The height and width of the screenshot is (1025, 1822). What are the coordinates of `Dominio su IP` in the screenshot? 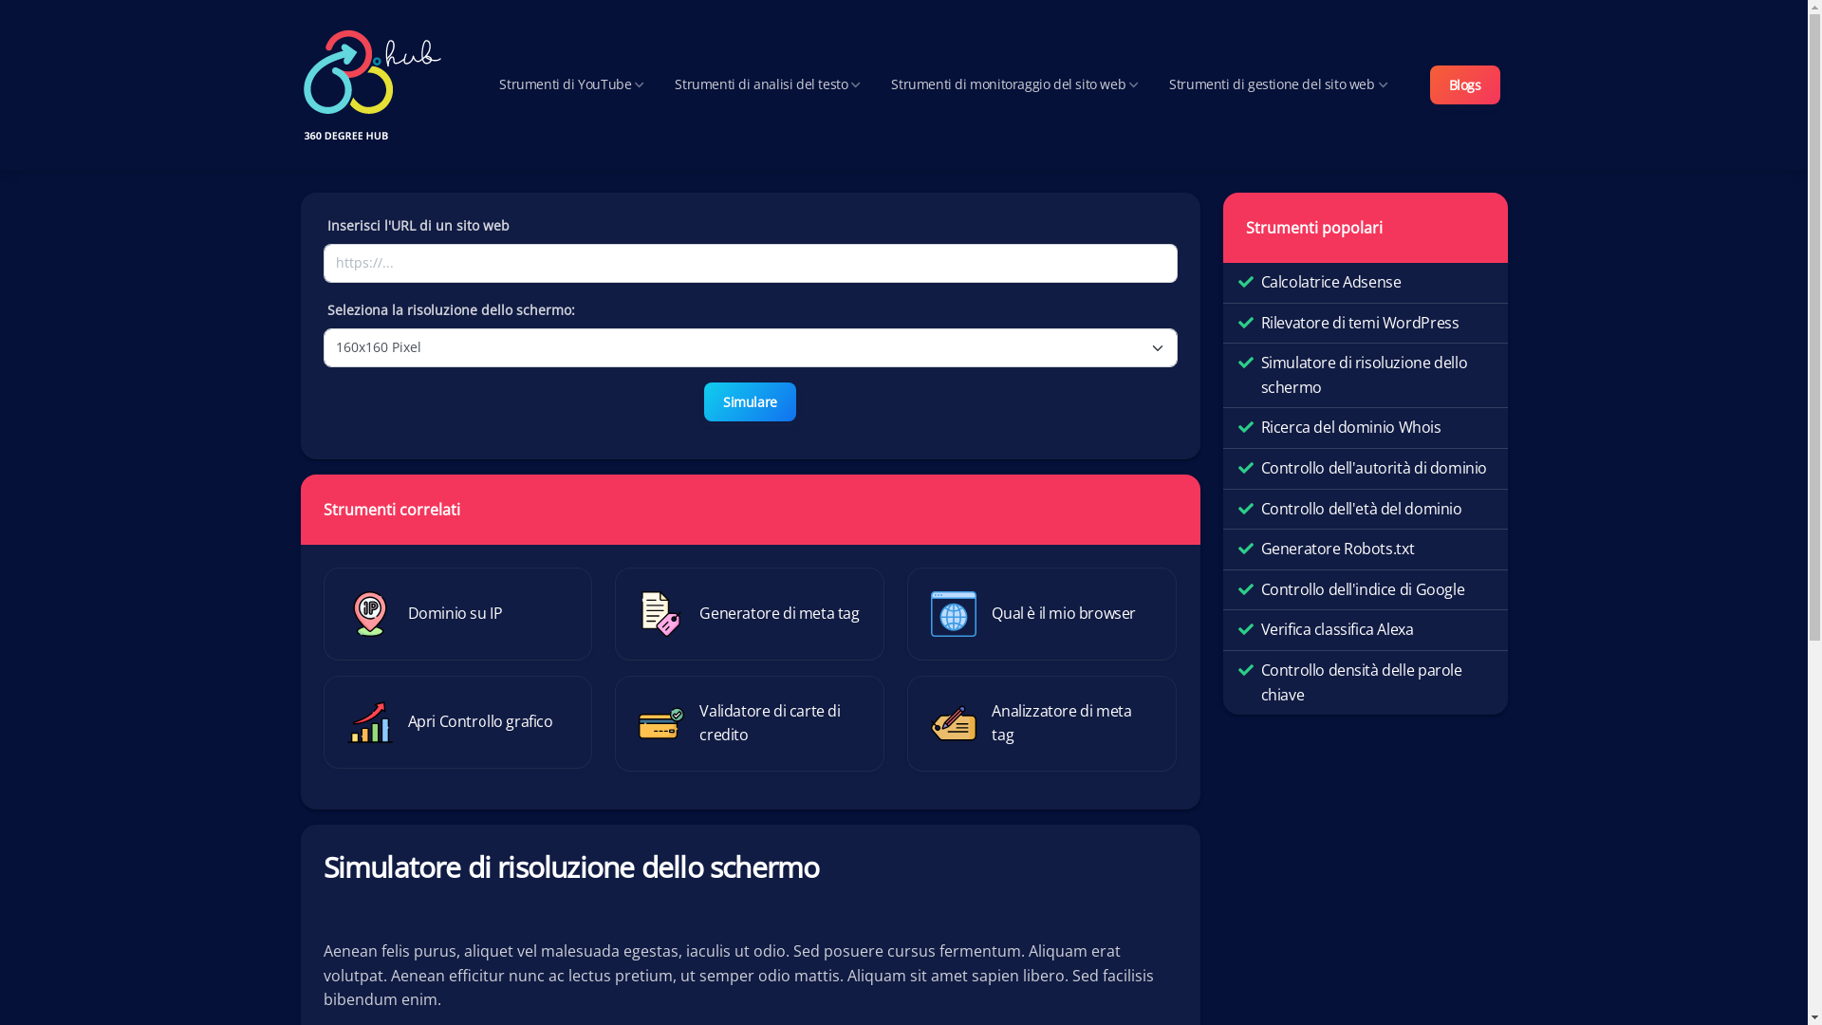 It's located at (457, 614).